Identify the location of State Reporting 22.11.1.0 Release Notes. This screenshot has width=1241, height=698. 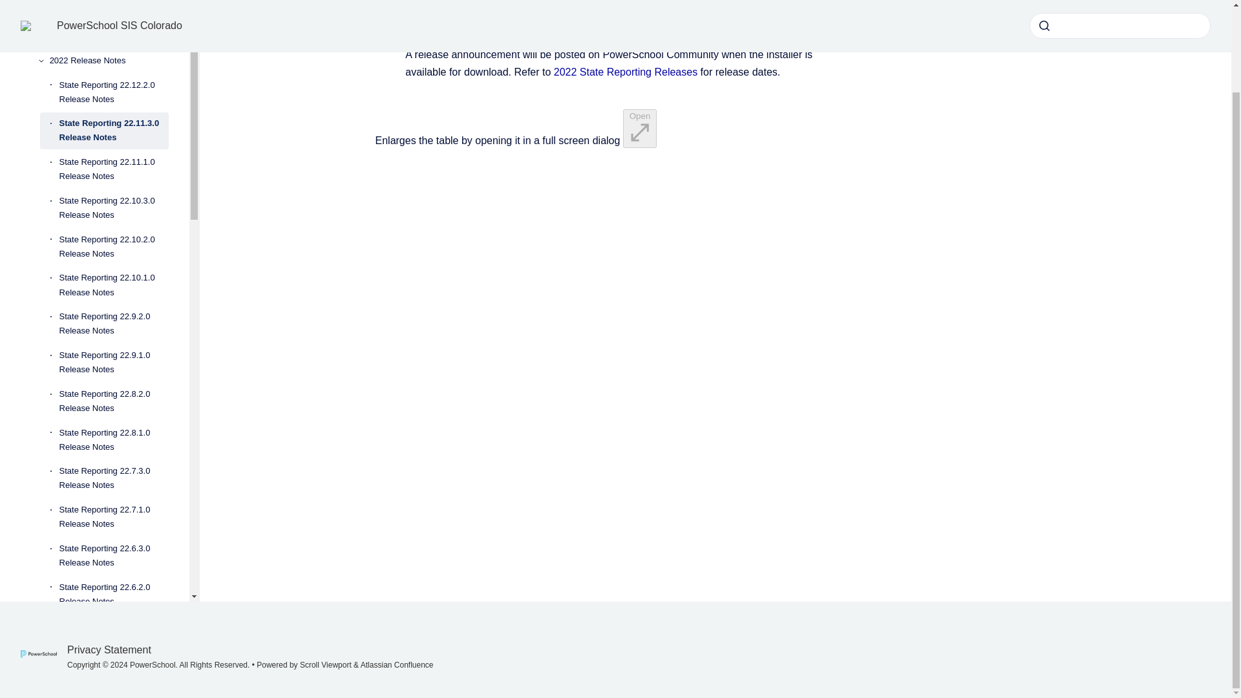
(114, 169).